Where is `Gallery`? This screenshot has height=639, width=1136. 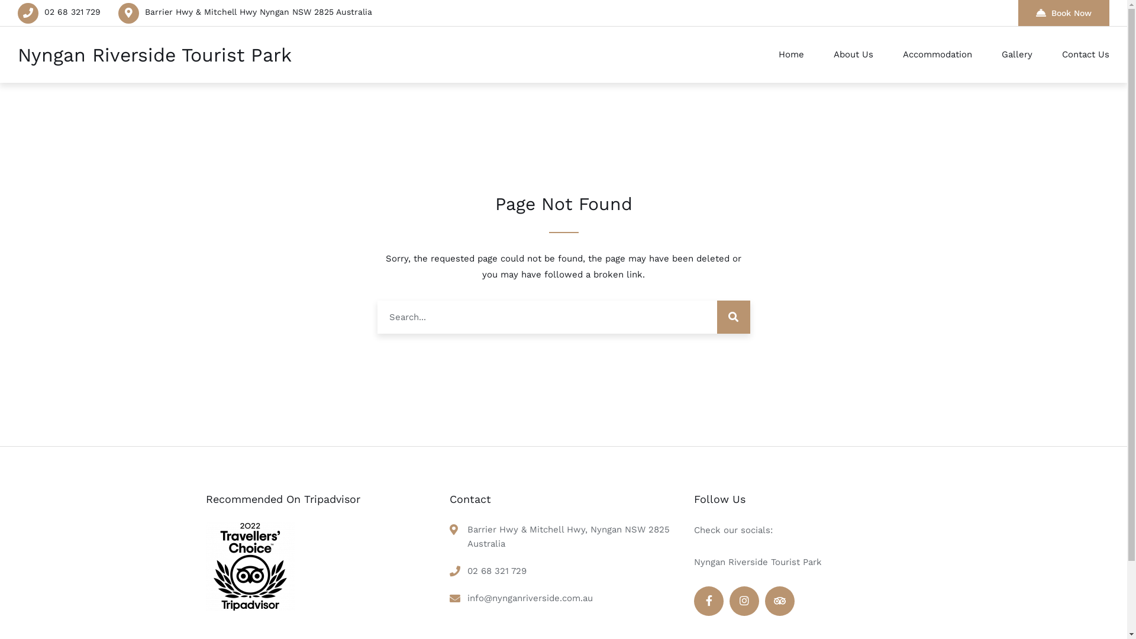 Gallery is located at coordinates (1017, 54).